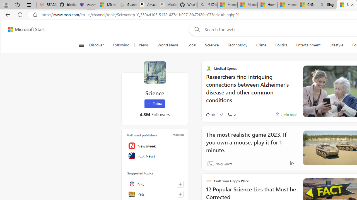 The image size is (357, 200). I want to click on Workspaces, so click(17, 4).